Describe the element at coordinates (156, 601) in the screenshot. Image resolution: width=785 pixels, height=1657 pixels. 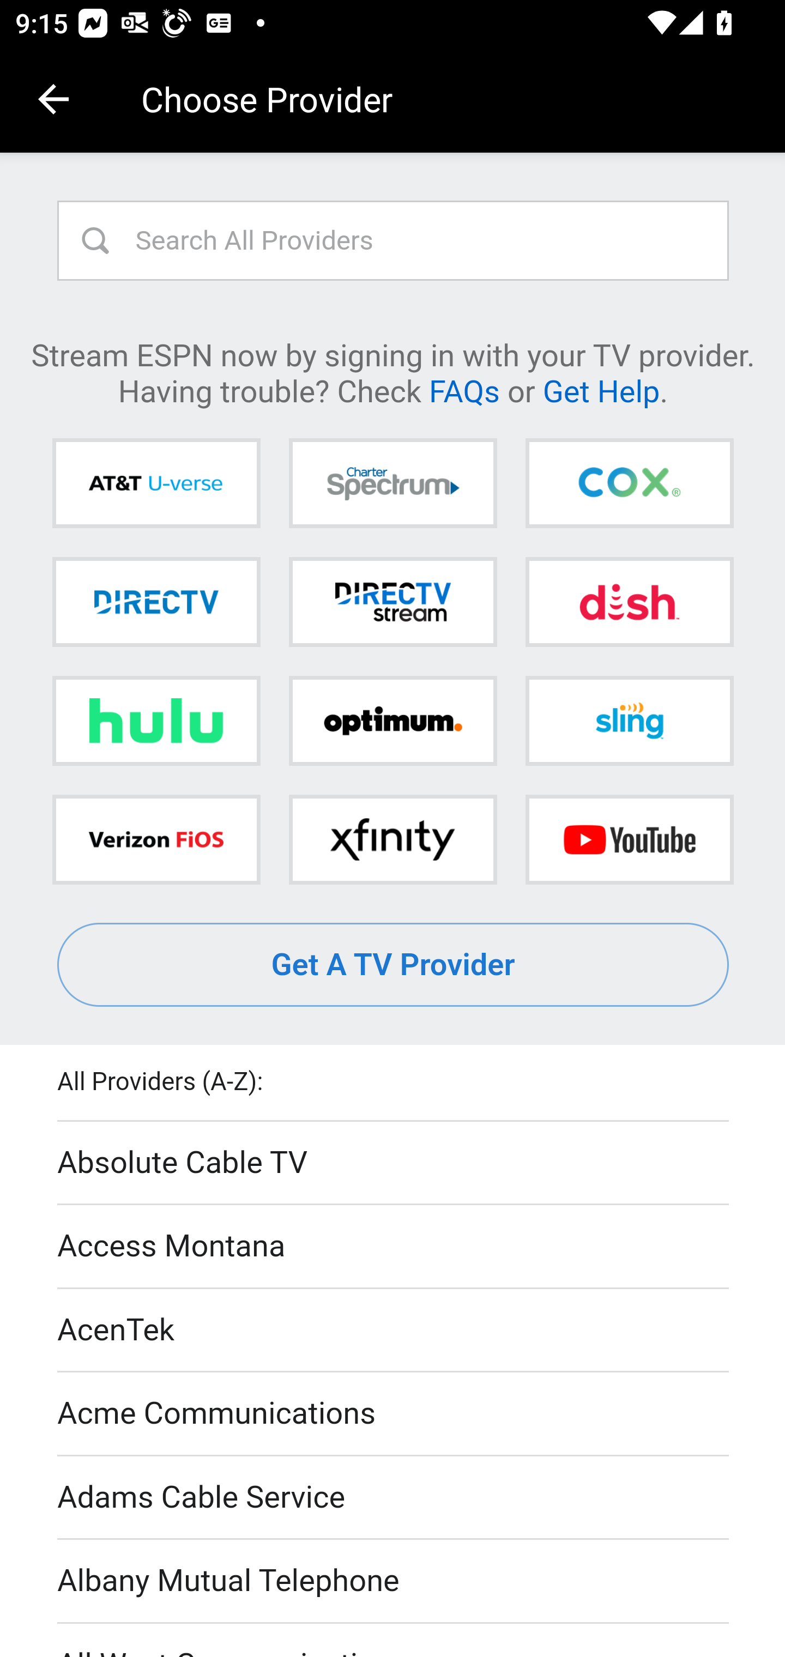
I see `DIRECTV` at that location.